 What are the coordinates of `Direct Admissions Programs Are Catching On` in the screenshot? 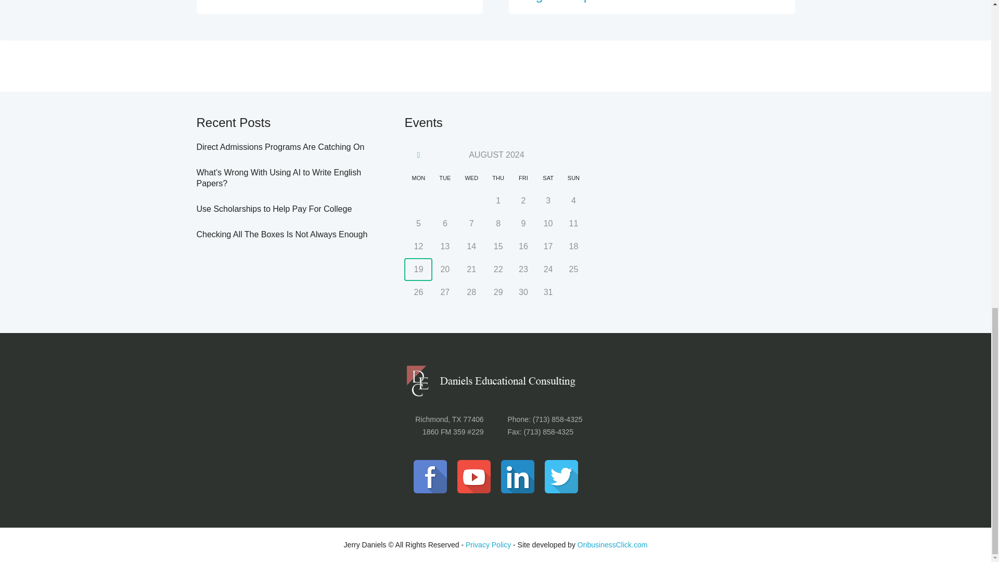 It's located at (280, 147).